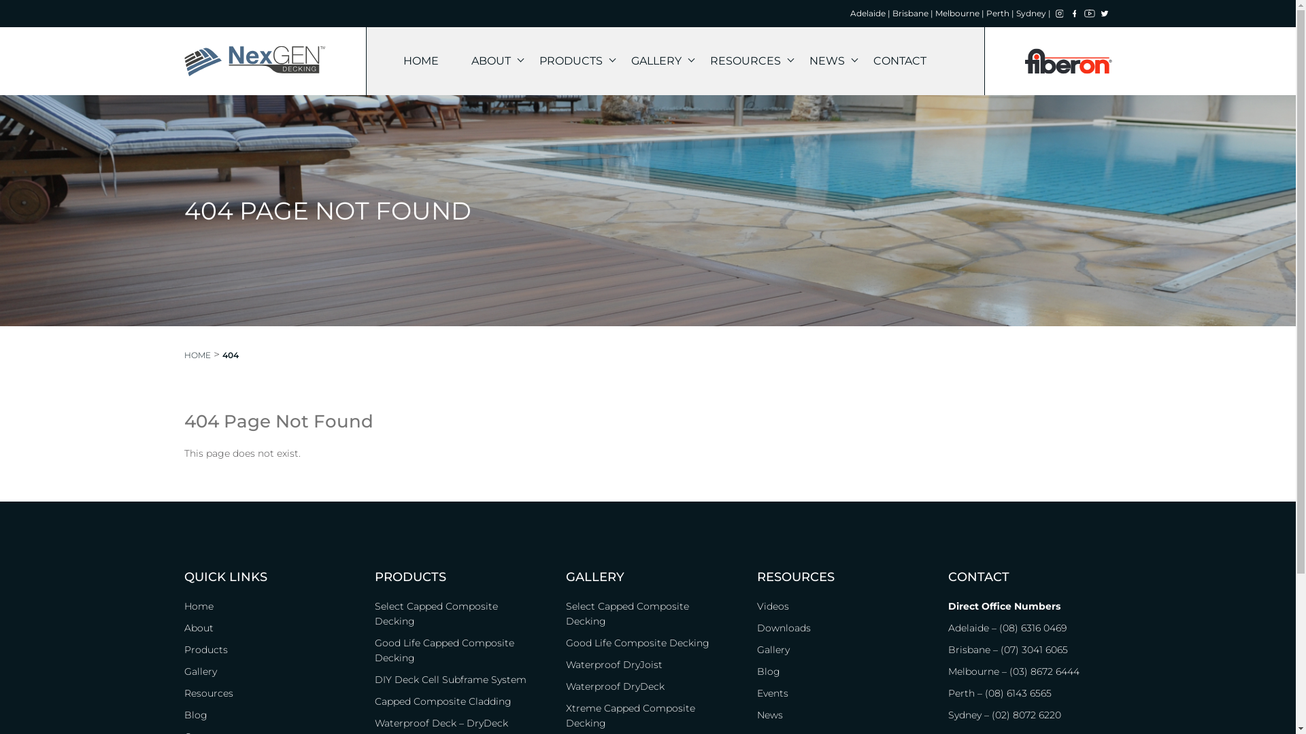  What do you see at coordinates (654, 61) in the screenshot?
I see `GALLERY` at bounding box center [654, 61].